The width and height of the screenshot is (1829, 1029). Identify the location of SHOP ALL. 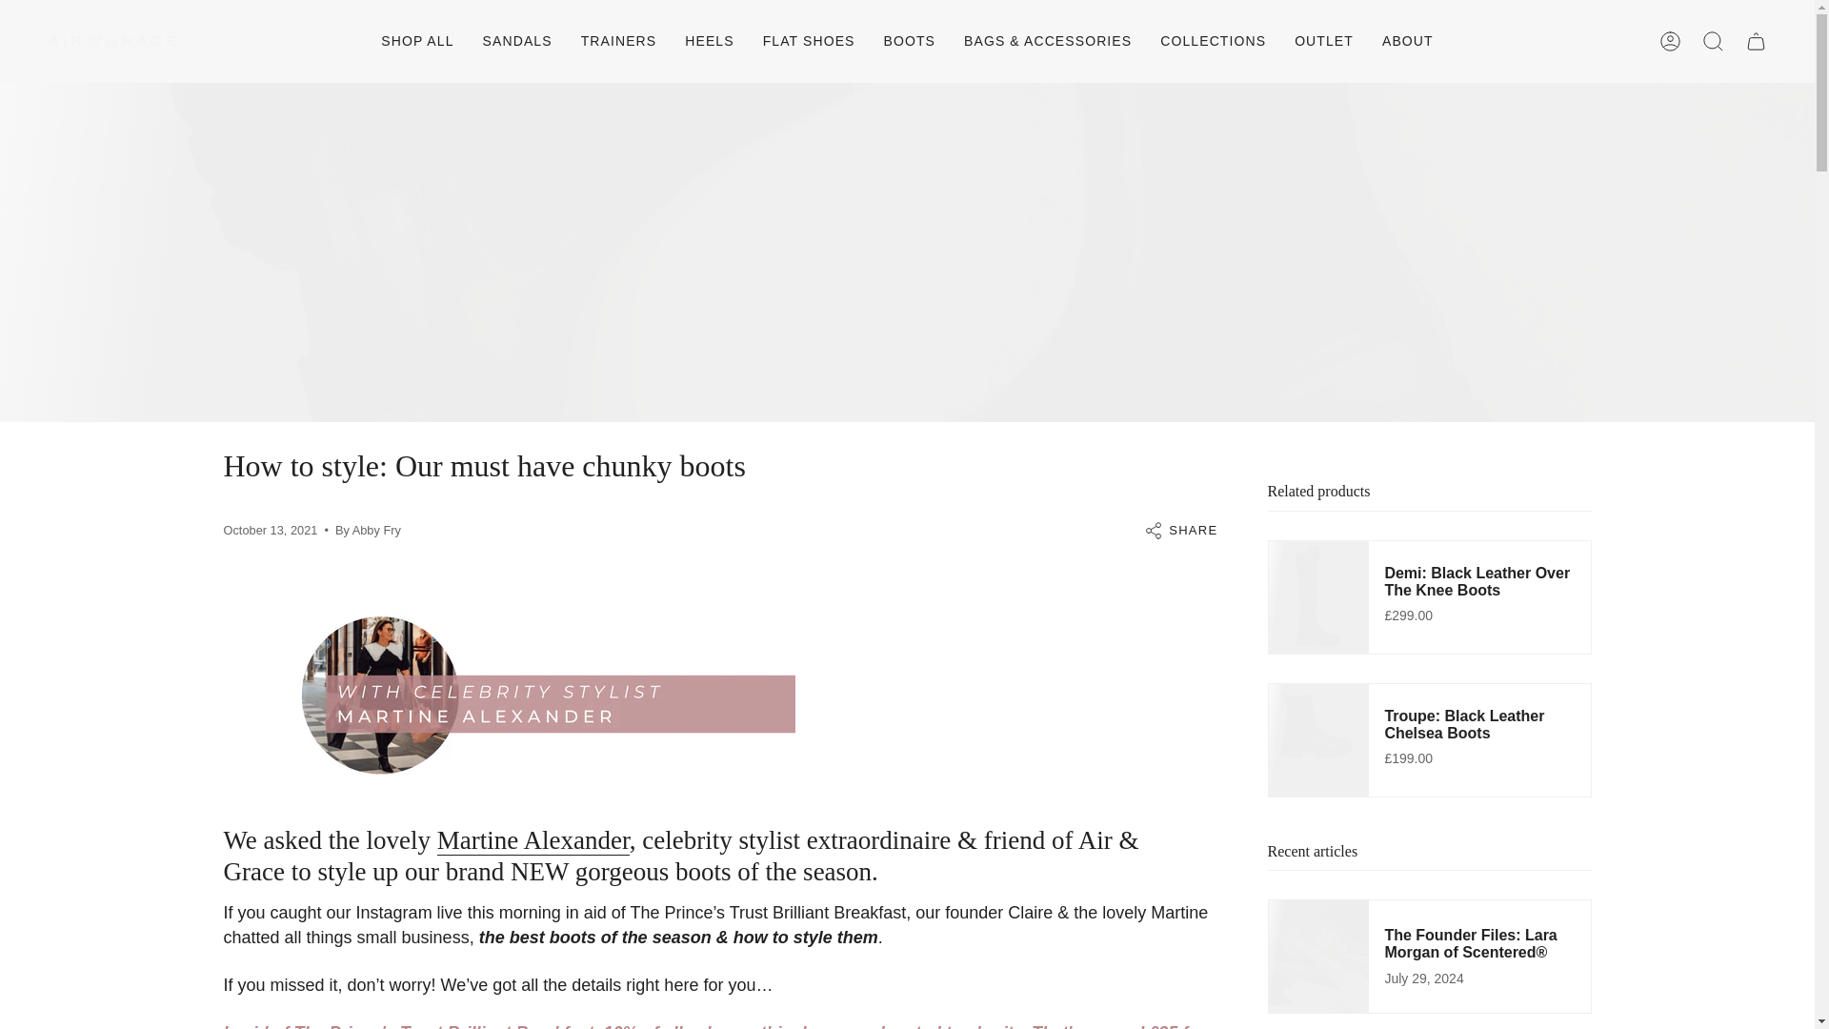
(417, 41).